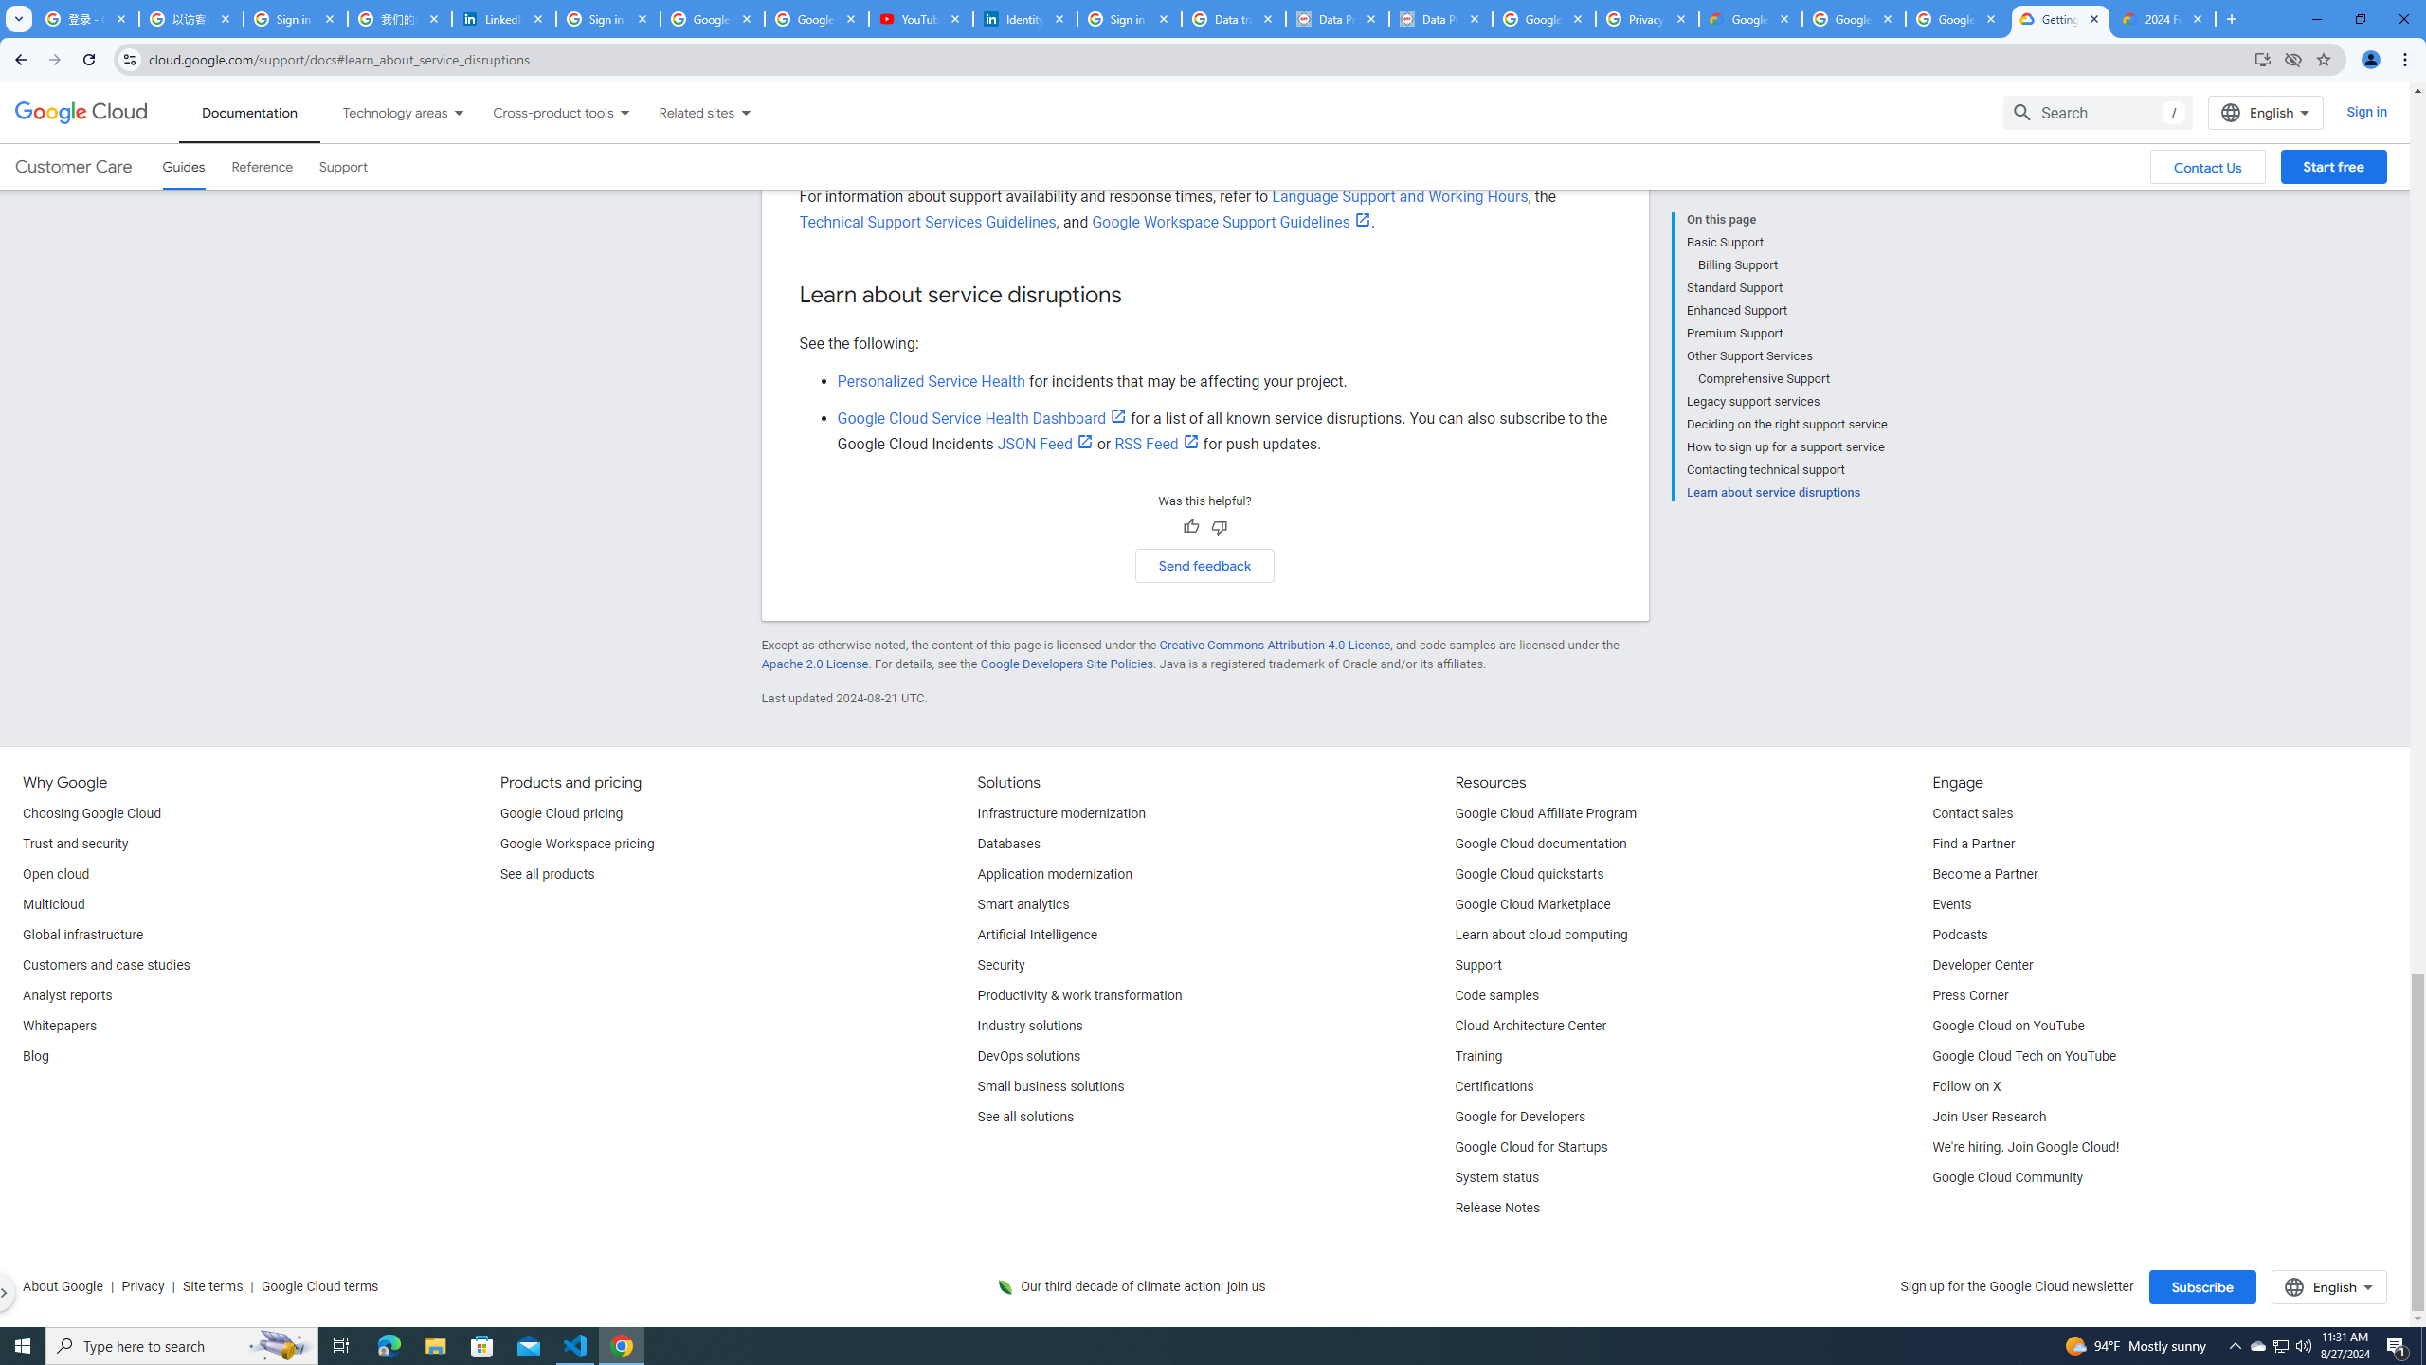 This screenshot has width=2426, height=1365. I want to click on Blog, so click(35, 1056).